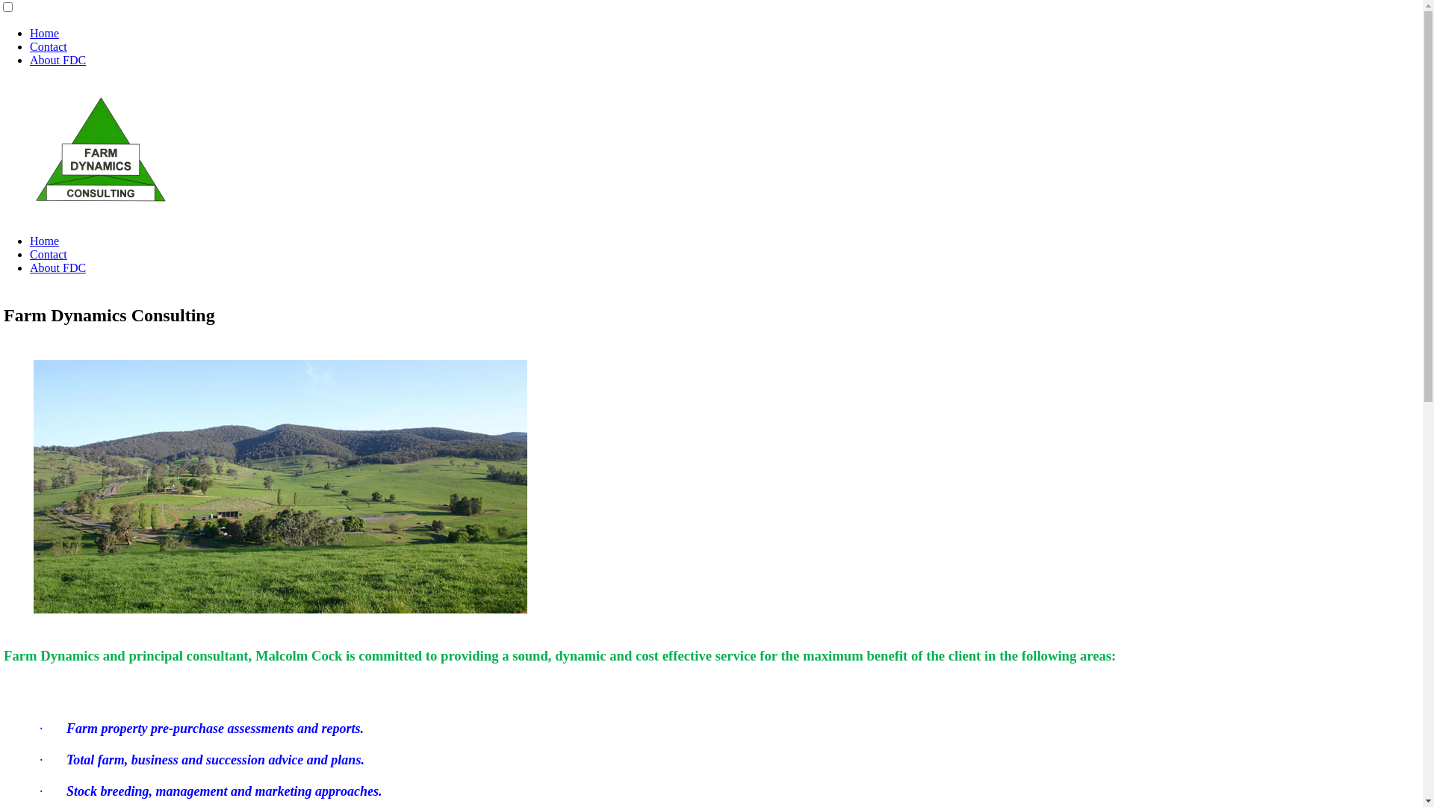 This screenshot has height=807, width=1434. What do you see at coordinates (58, 60) in the screenshot?
I see `About FDC` at bounding box center [58, 60].